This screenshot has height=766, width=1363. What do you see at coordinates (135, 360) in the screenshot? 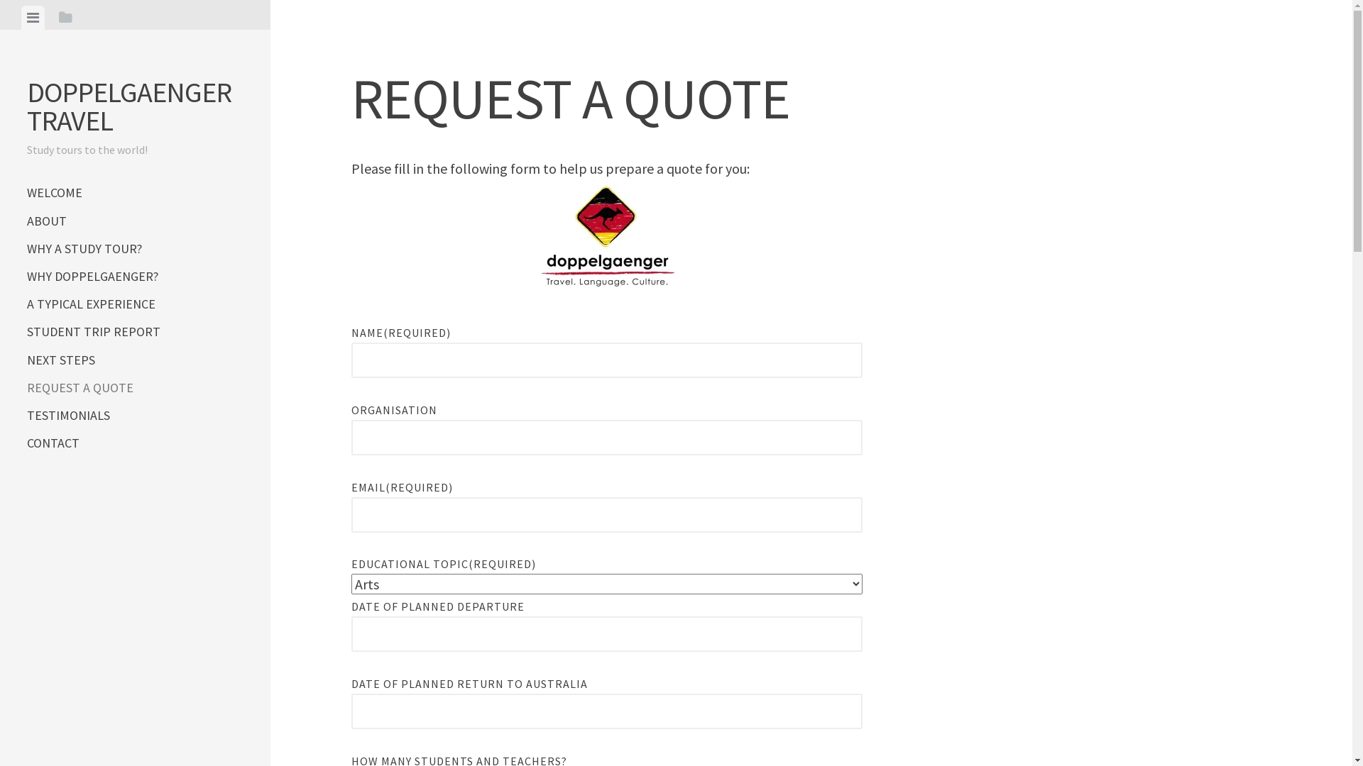
I see `NEXT STEPS` at bounding box center [135, 360].